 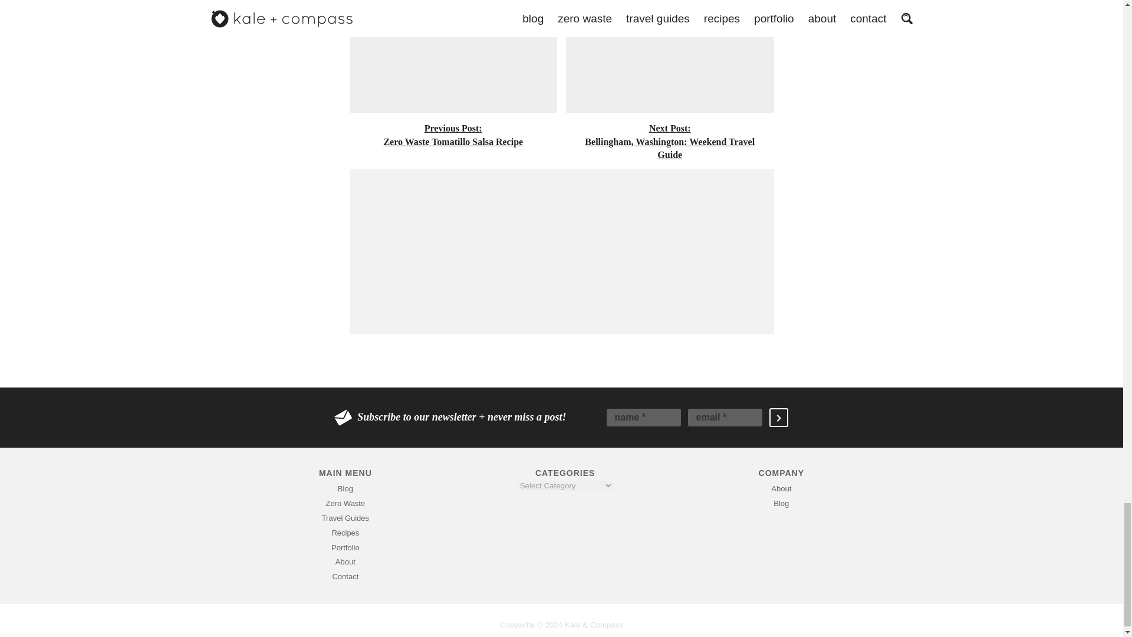 I want to click on Recipes, so click(x=345, y=488).